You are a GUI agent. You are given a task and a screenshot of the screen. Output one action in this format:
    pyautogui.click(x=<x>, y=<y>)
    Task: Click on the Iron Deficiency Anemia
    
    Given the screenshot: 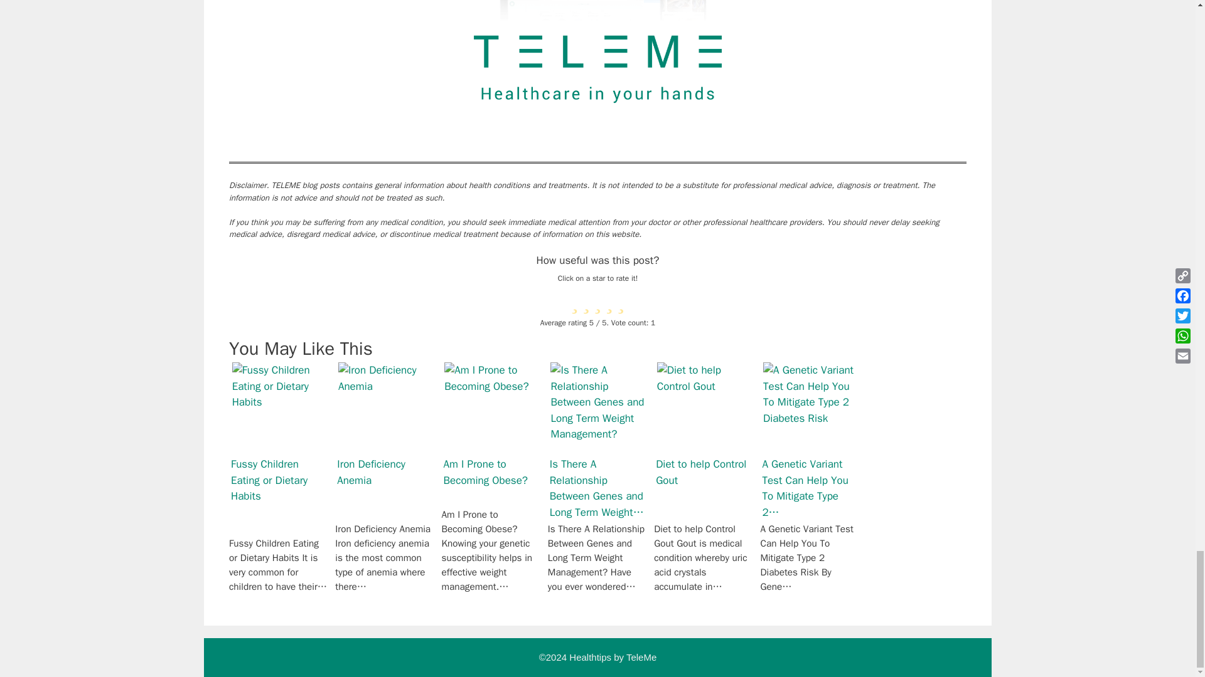 What is the action you would take?
    pyautogui.click(x=385, y=409)
    